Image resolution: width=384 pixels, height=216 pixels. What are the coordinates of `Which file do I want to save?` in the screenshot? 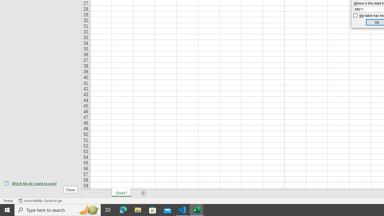 It's located at (41, 183).